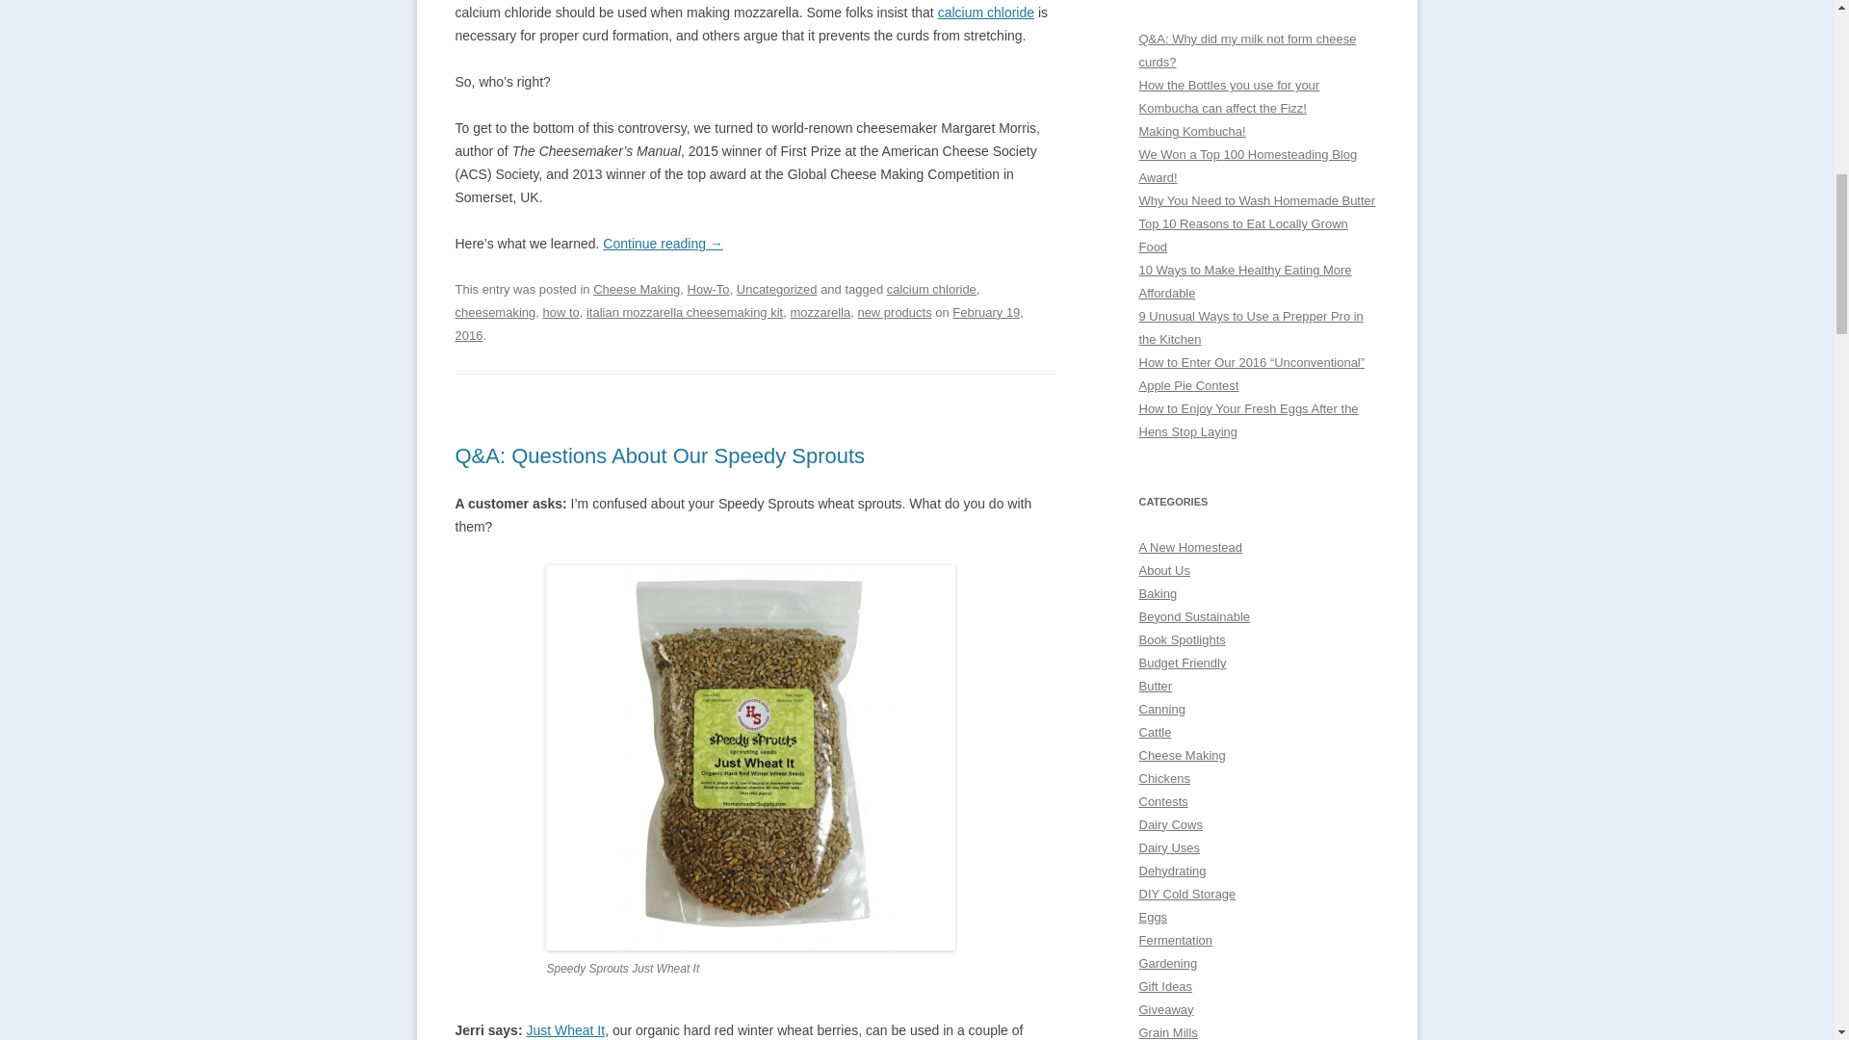 The height and width of the screenshot is (1040, 1849). I want to click on mozzarella, so click(820, 312).